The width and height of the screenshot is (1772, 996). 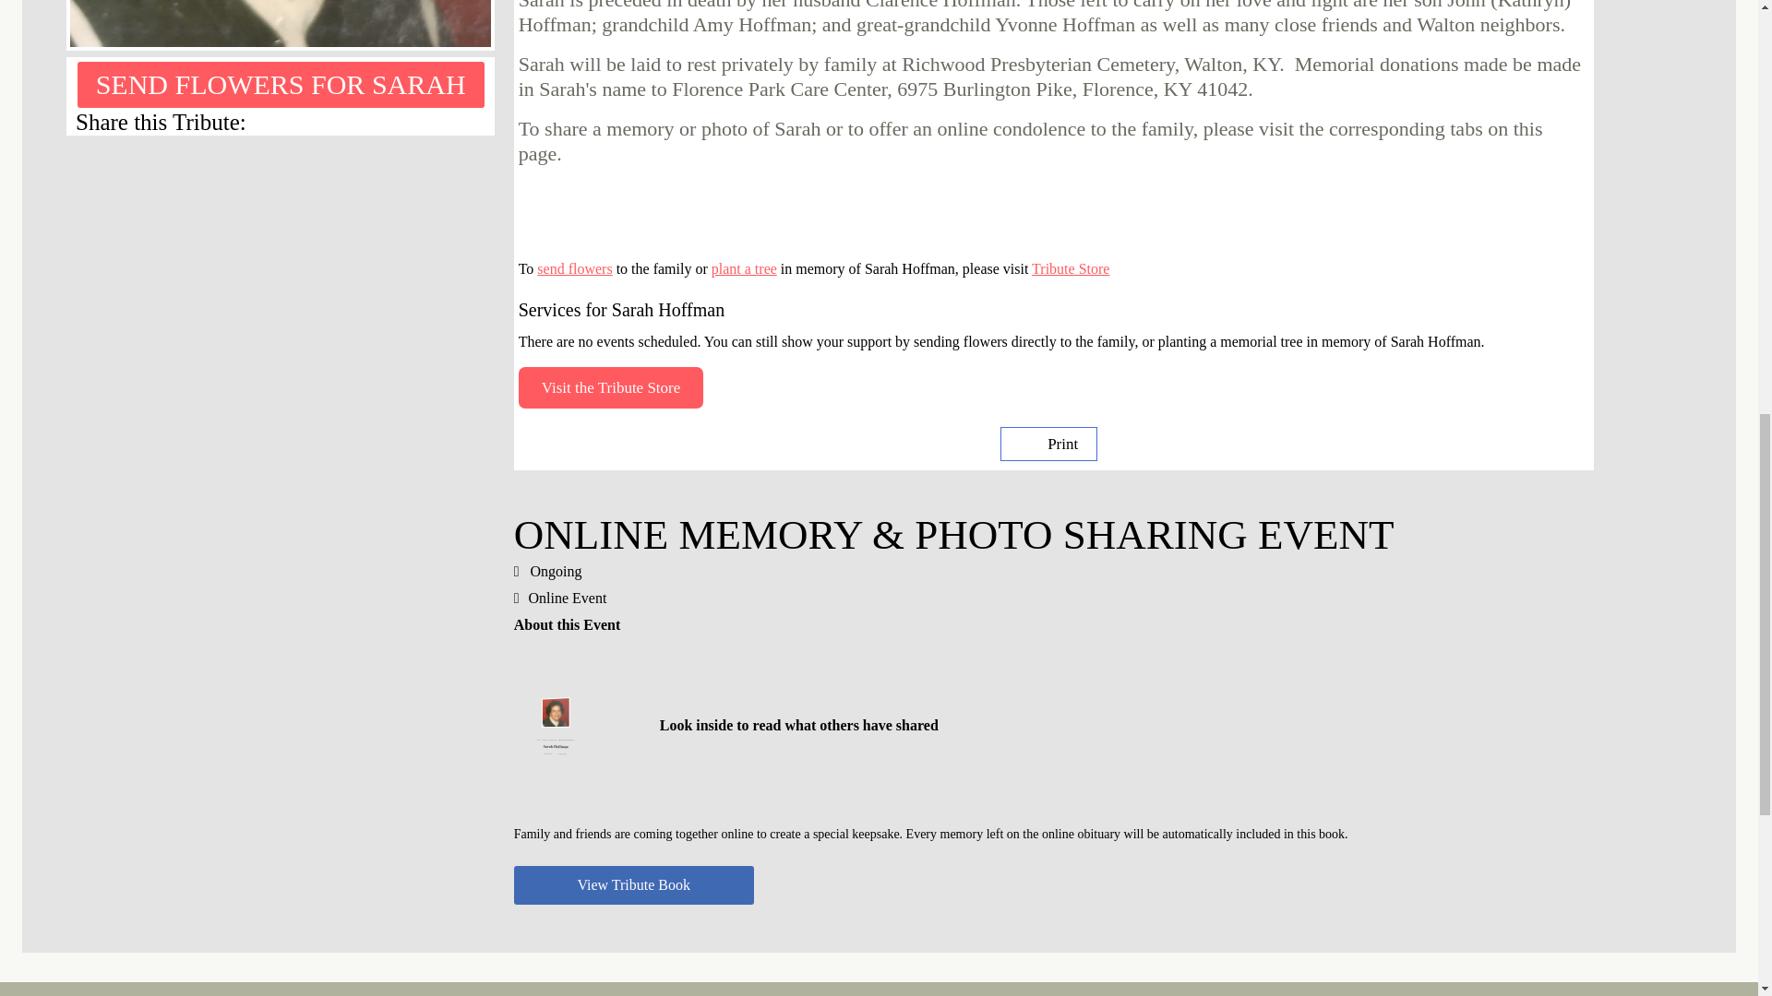 What do you see at coordinates (458, 122) in the screenshot?
I see `Twitter` at bounding box center [458, 122].